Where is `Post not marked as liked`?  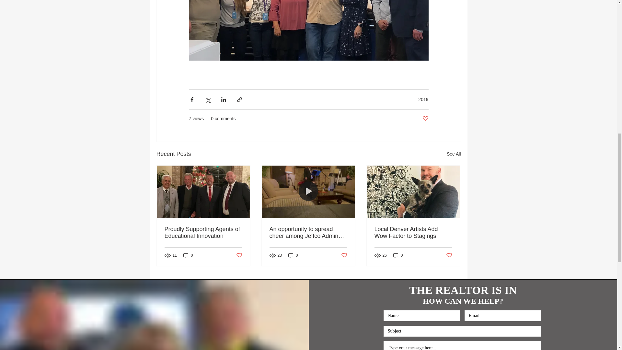 Post not marked as liked is located at coordinates (449, 255).